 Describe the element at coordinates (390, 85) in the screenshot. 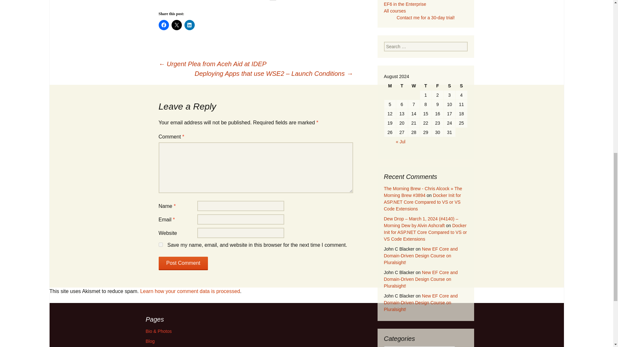

I see `Monday` at that location.